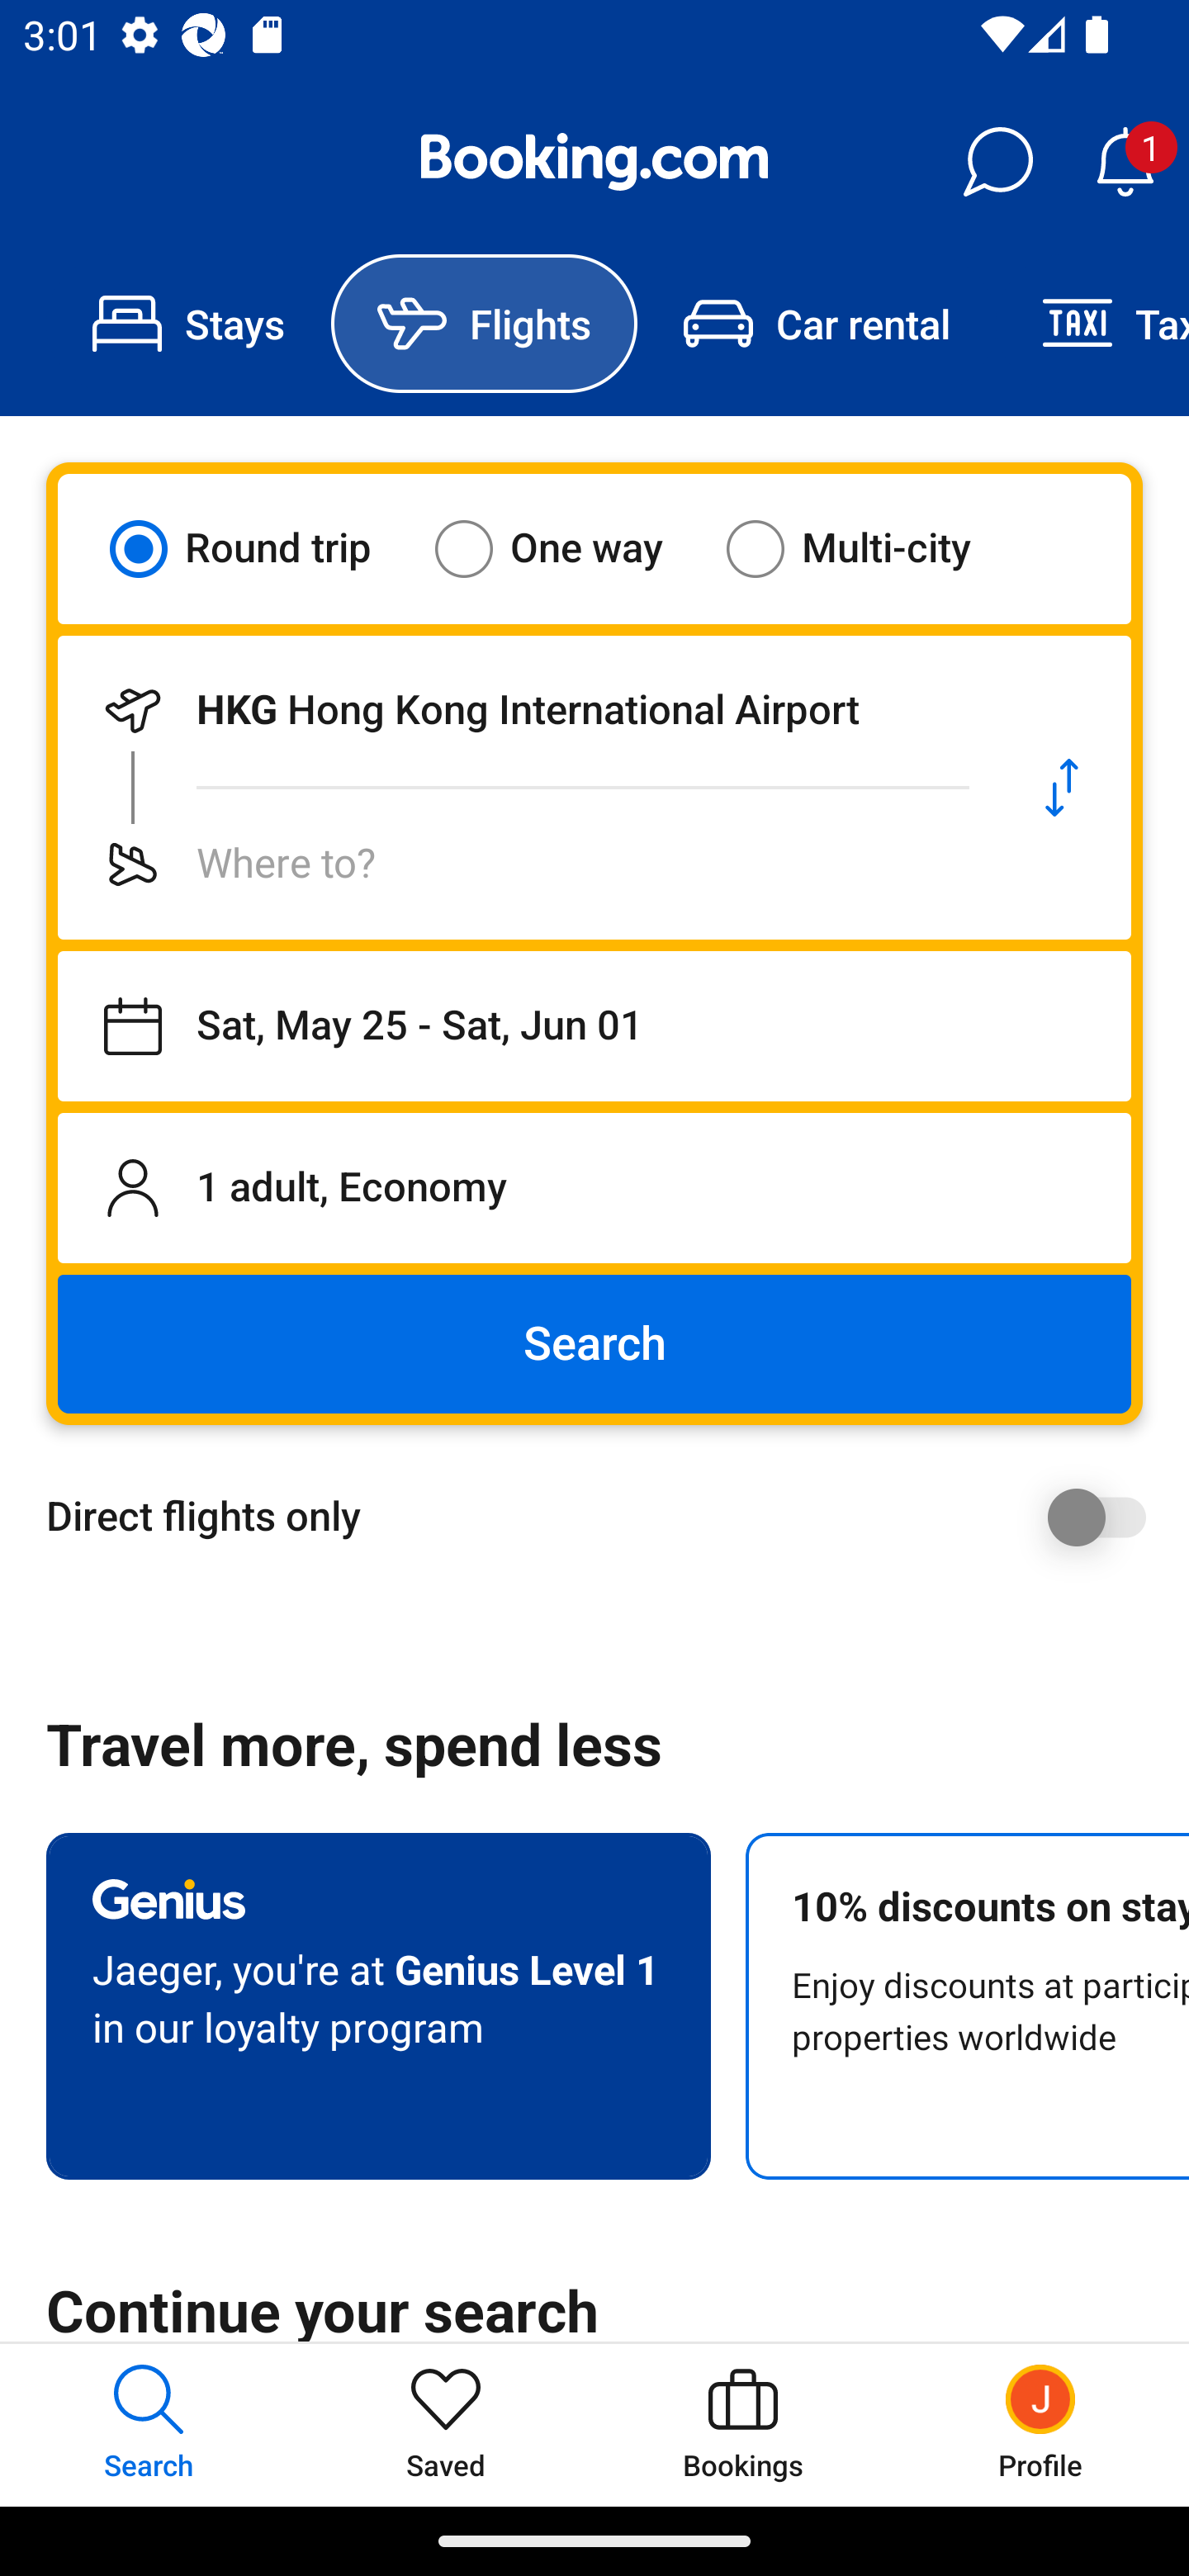 The height and width of the screenshot is (2576, 1189). I want to click on Saved, so click(446, 2424).